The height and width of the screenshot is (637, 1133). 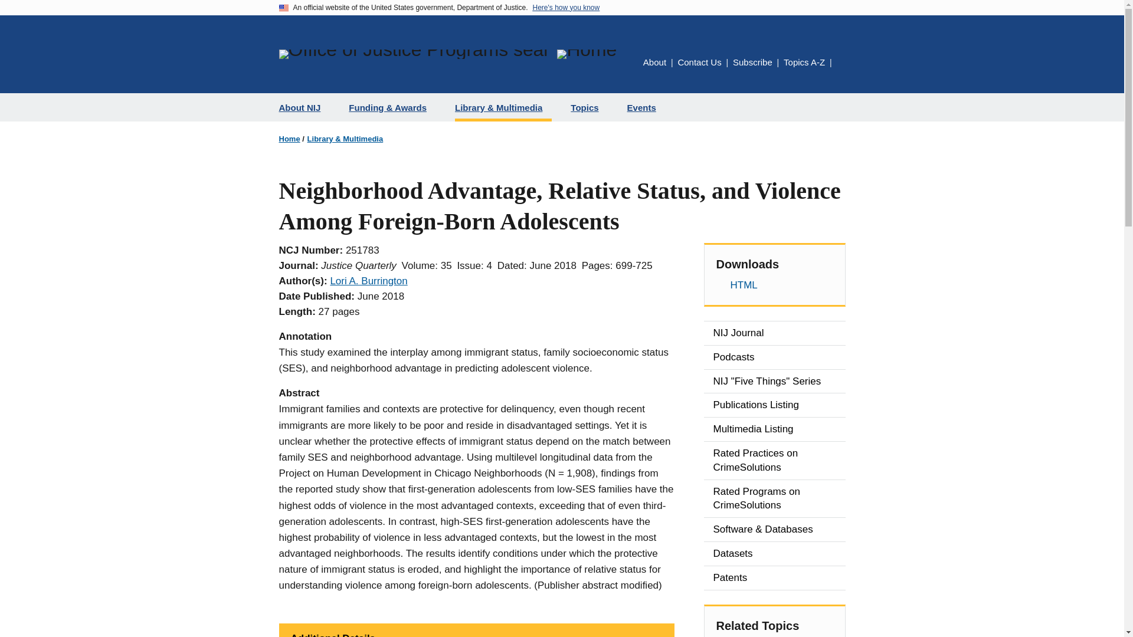 I want to click on About, so click(x=654, y=63).